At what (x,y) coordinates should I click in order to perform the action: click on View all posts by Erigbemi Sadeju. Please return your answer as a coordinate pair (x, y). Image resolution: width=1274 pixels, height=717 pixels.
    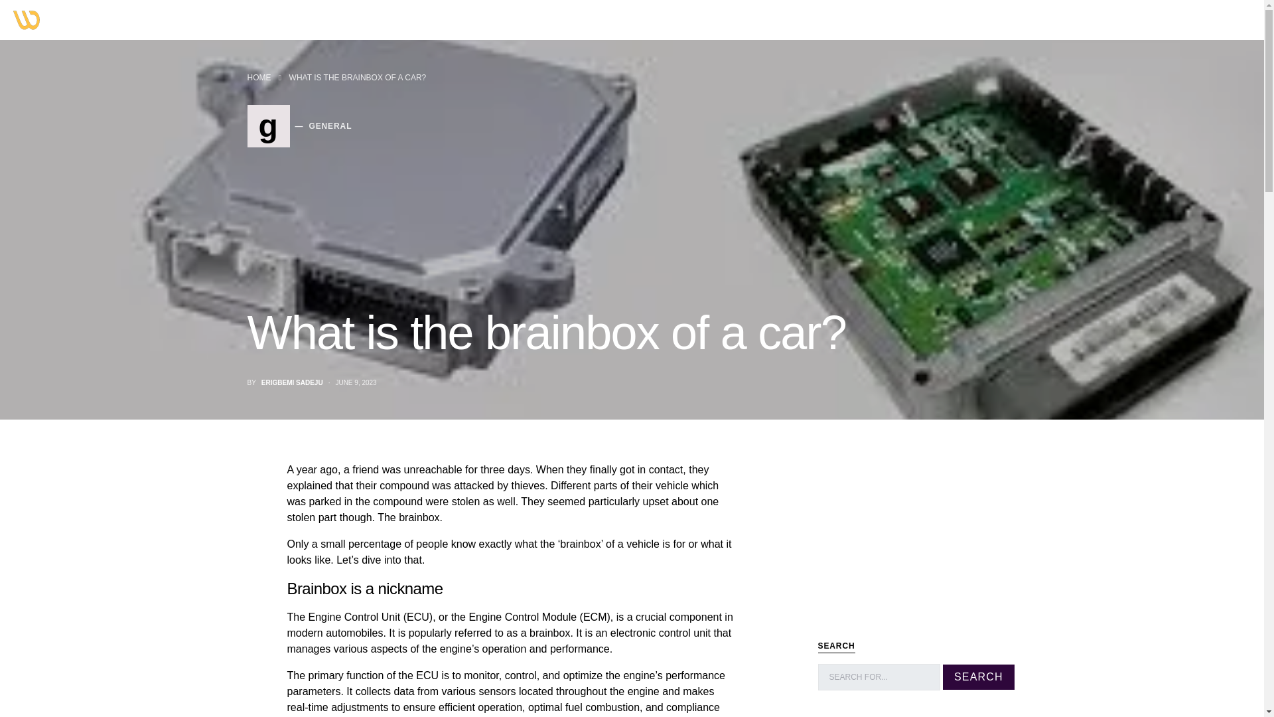
    Looking at the image, I should click on (299, 126).